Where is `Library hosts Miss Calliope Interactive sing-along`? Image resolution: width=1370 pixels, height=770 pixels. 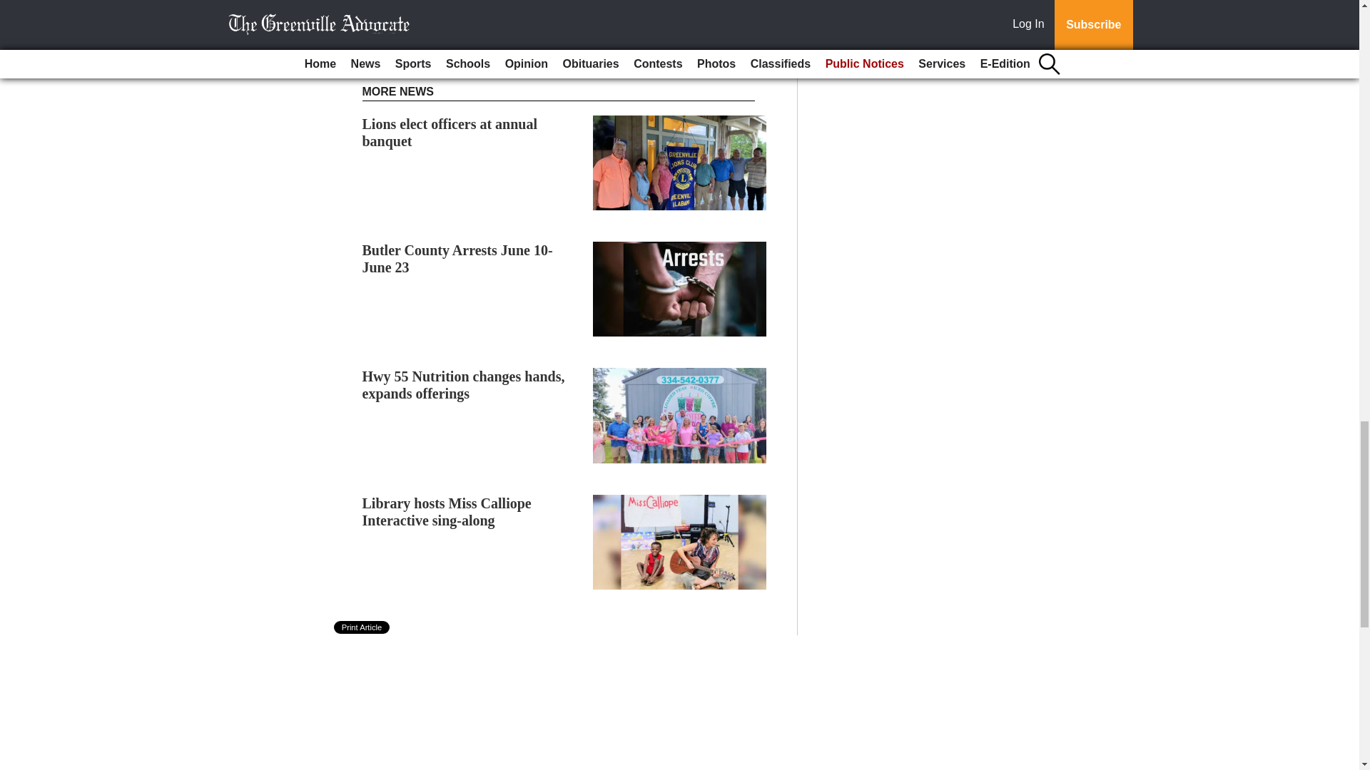 Library hosts Miss Calliope Interactive sing-along is located at coordinates (447, 512).